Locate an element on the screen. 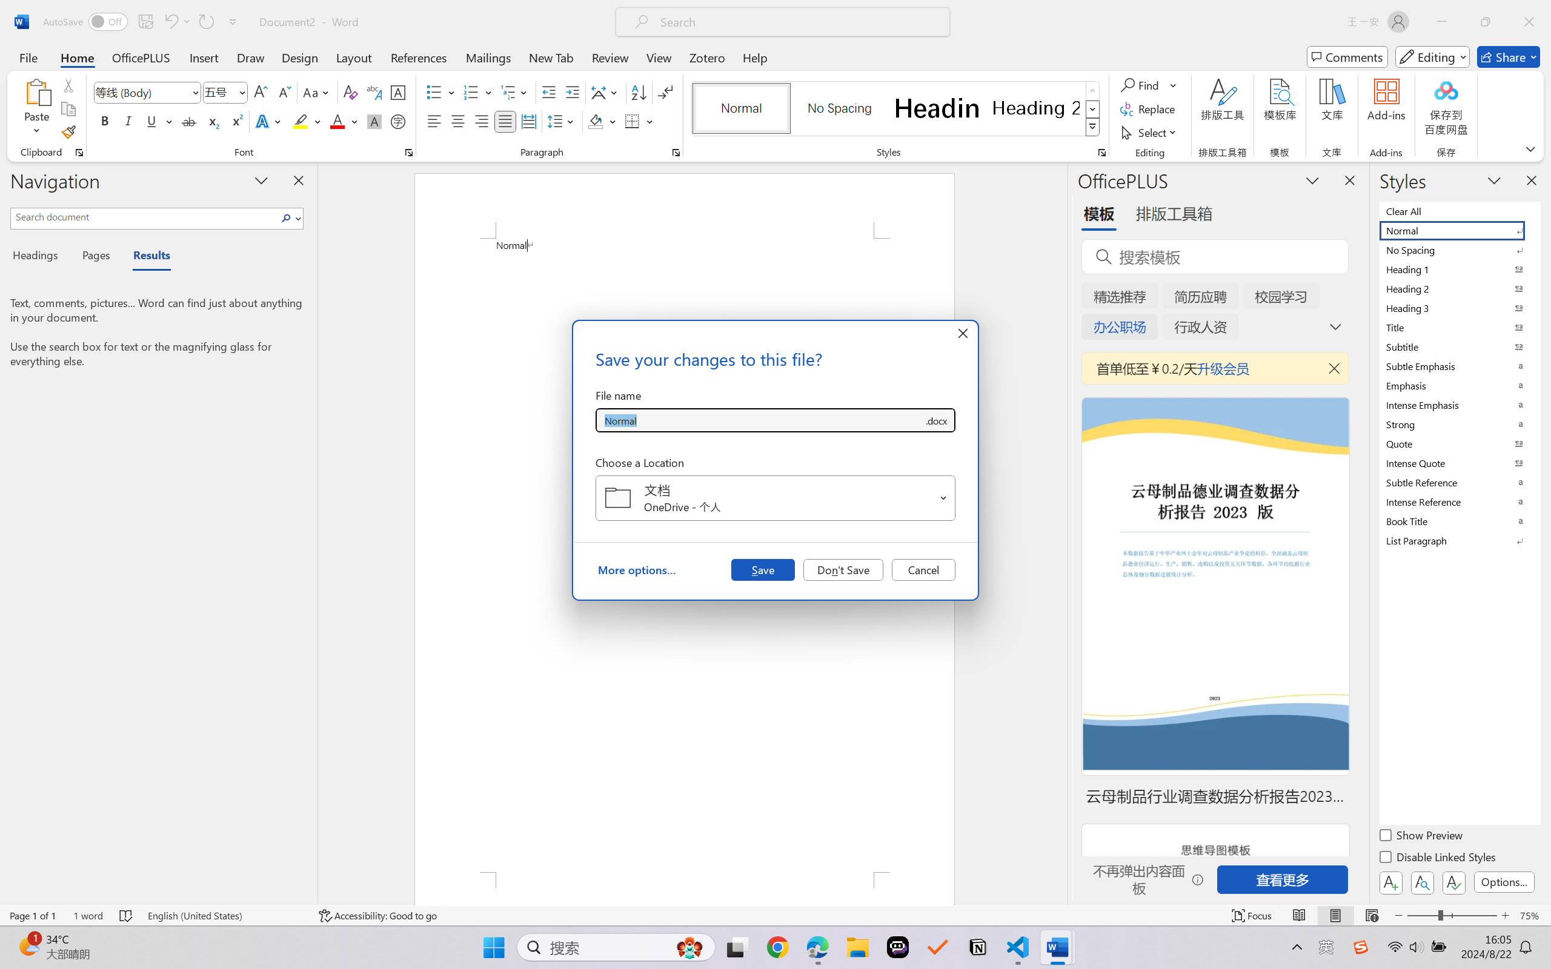 The image size is (1551, 969). Increase Indent is located at coordinates (572, 92).